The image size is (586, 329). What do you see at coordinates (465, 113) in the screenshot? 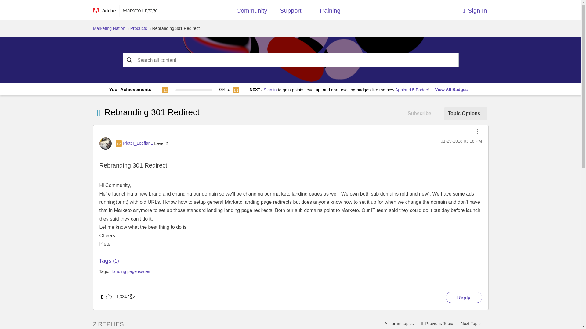
I see `Show option menu` at bounding box center [465, 113].